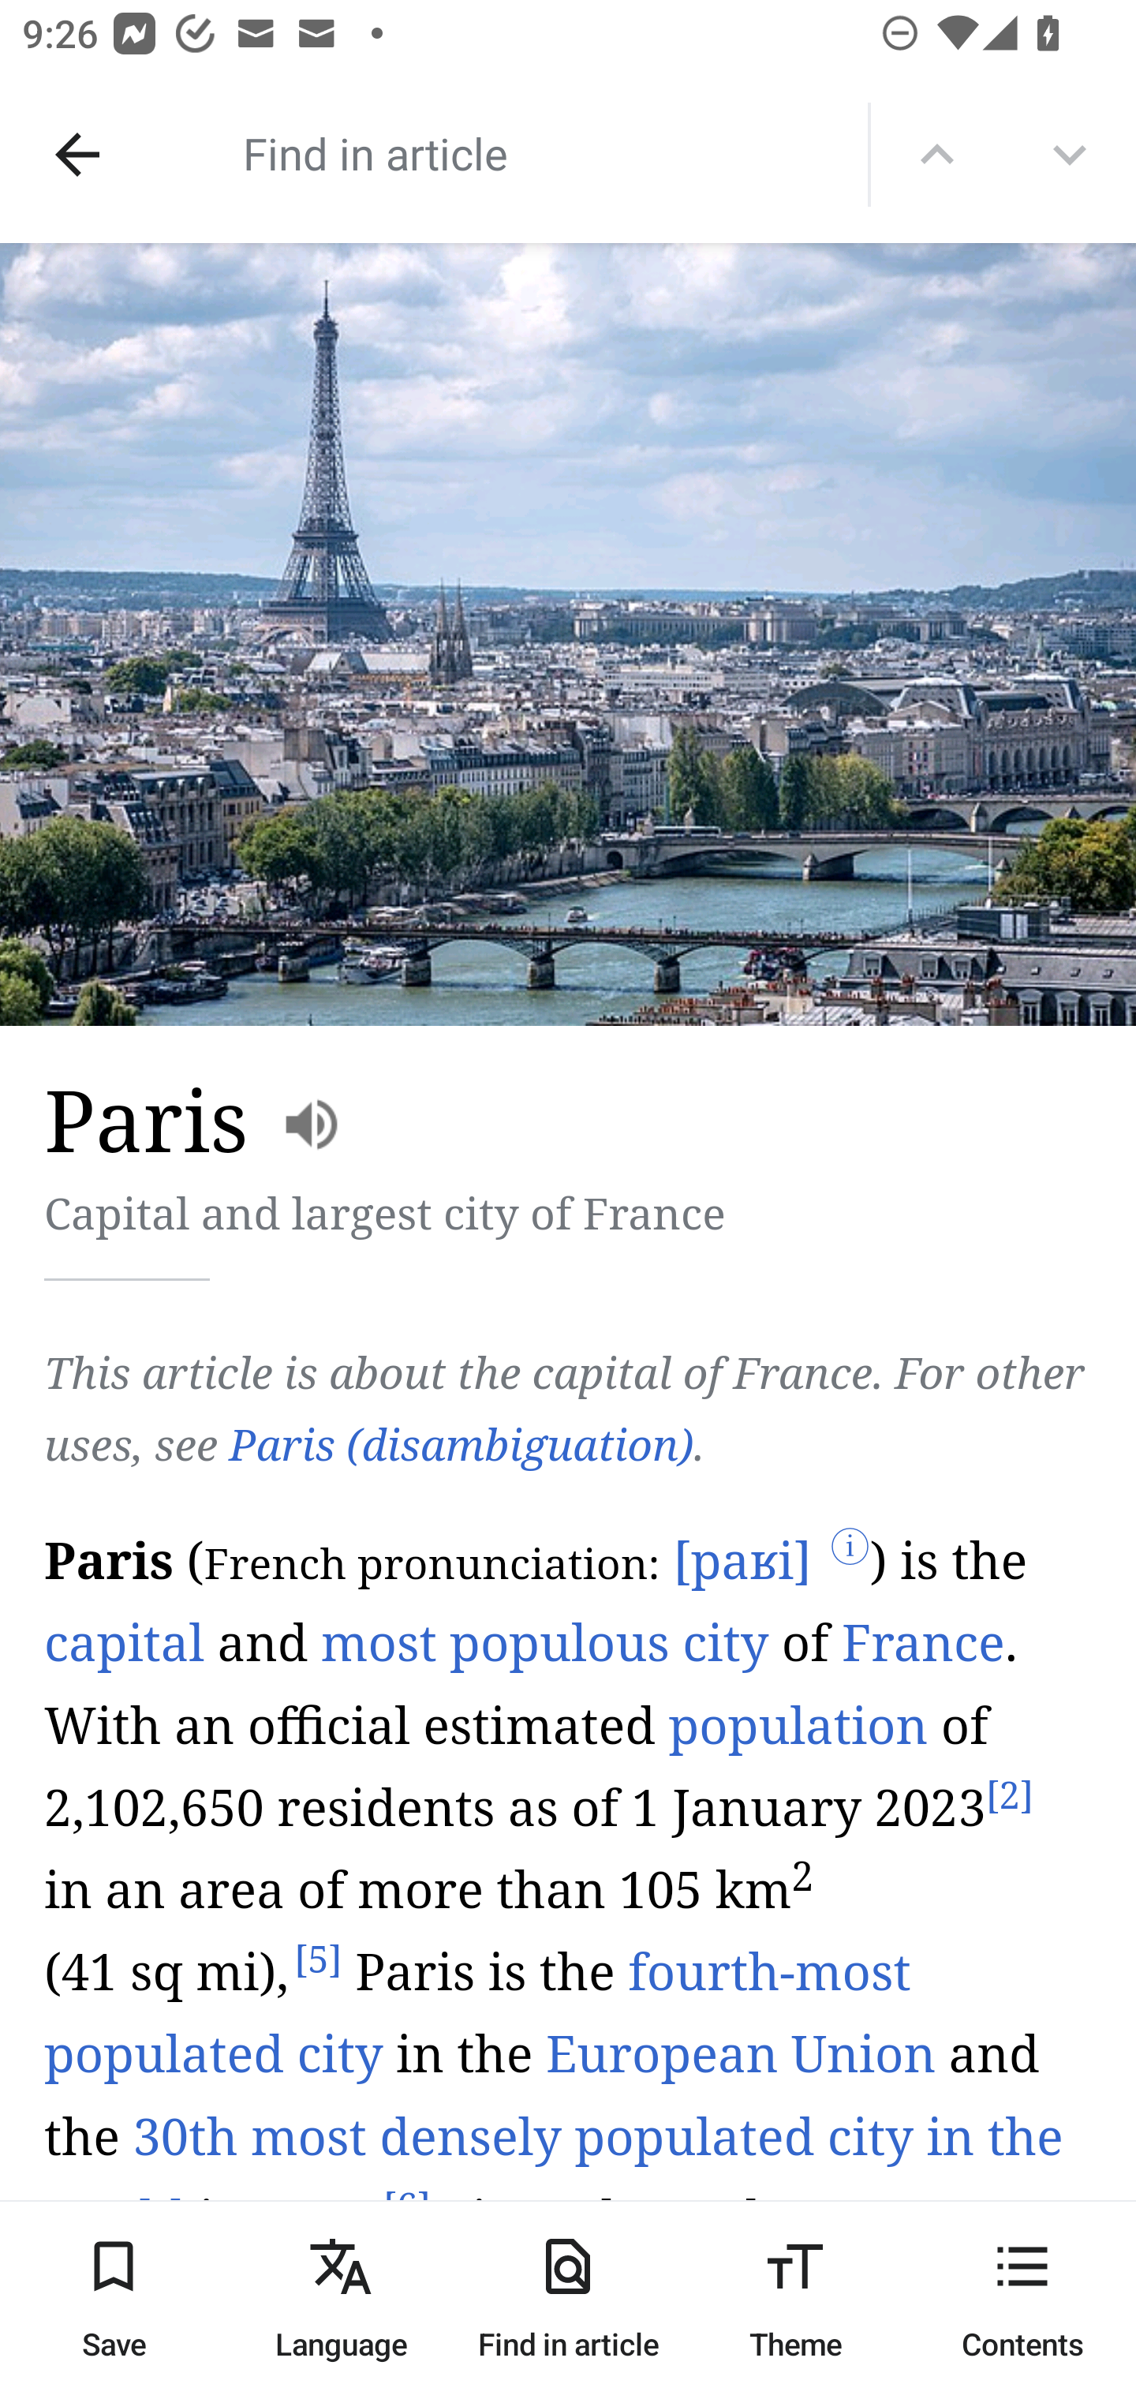 The image size is (1136, 2399). Describe the element at coordinates (741, 1563) in the screenshot. I see `[paʁi] [ paʁi ]` at that location.